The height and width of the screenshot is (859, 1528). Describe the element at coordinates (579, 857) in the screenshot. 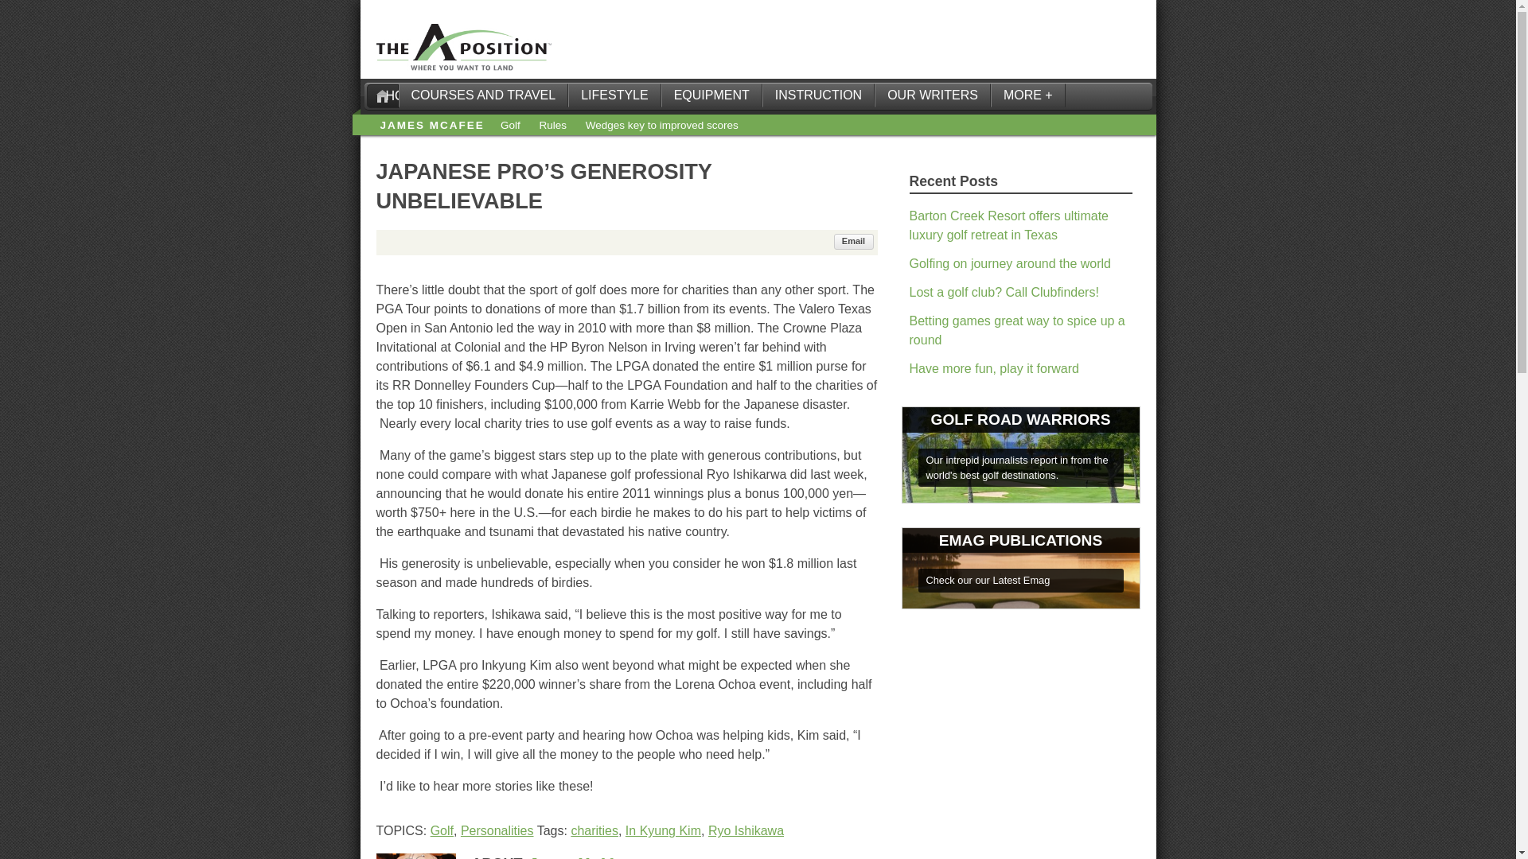

I see `James McAfee` at that location.